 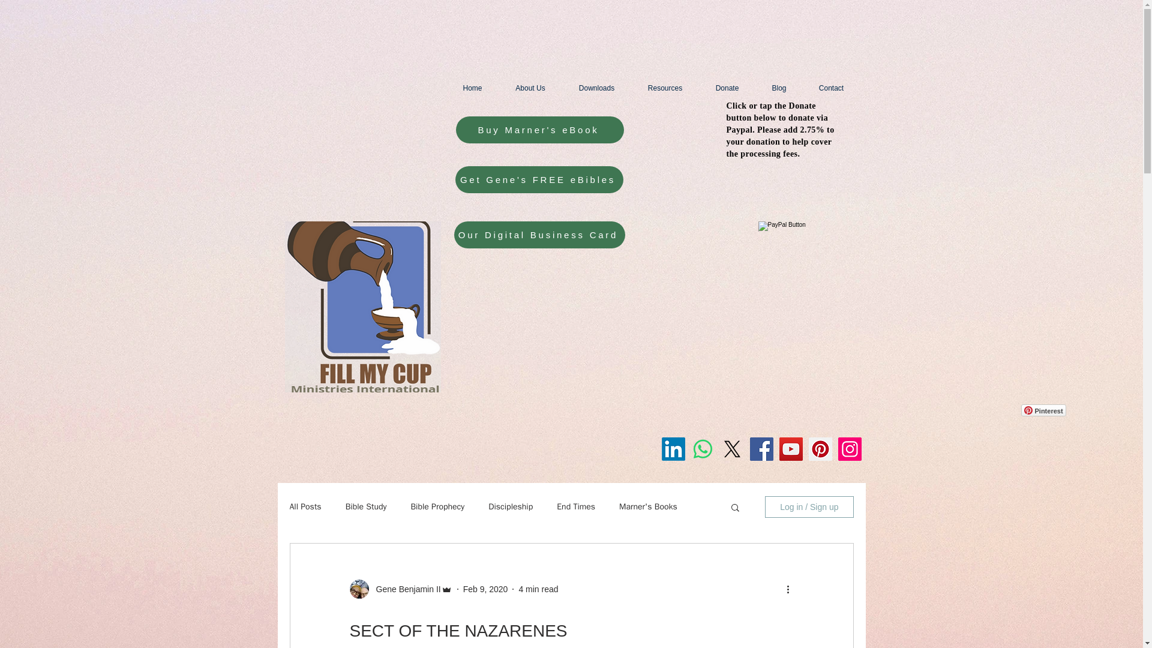 I want to click on All Posts, so click(x=305, y=506).